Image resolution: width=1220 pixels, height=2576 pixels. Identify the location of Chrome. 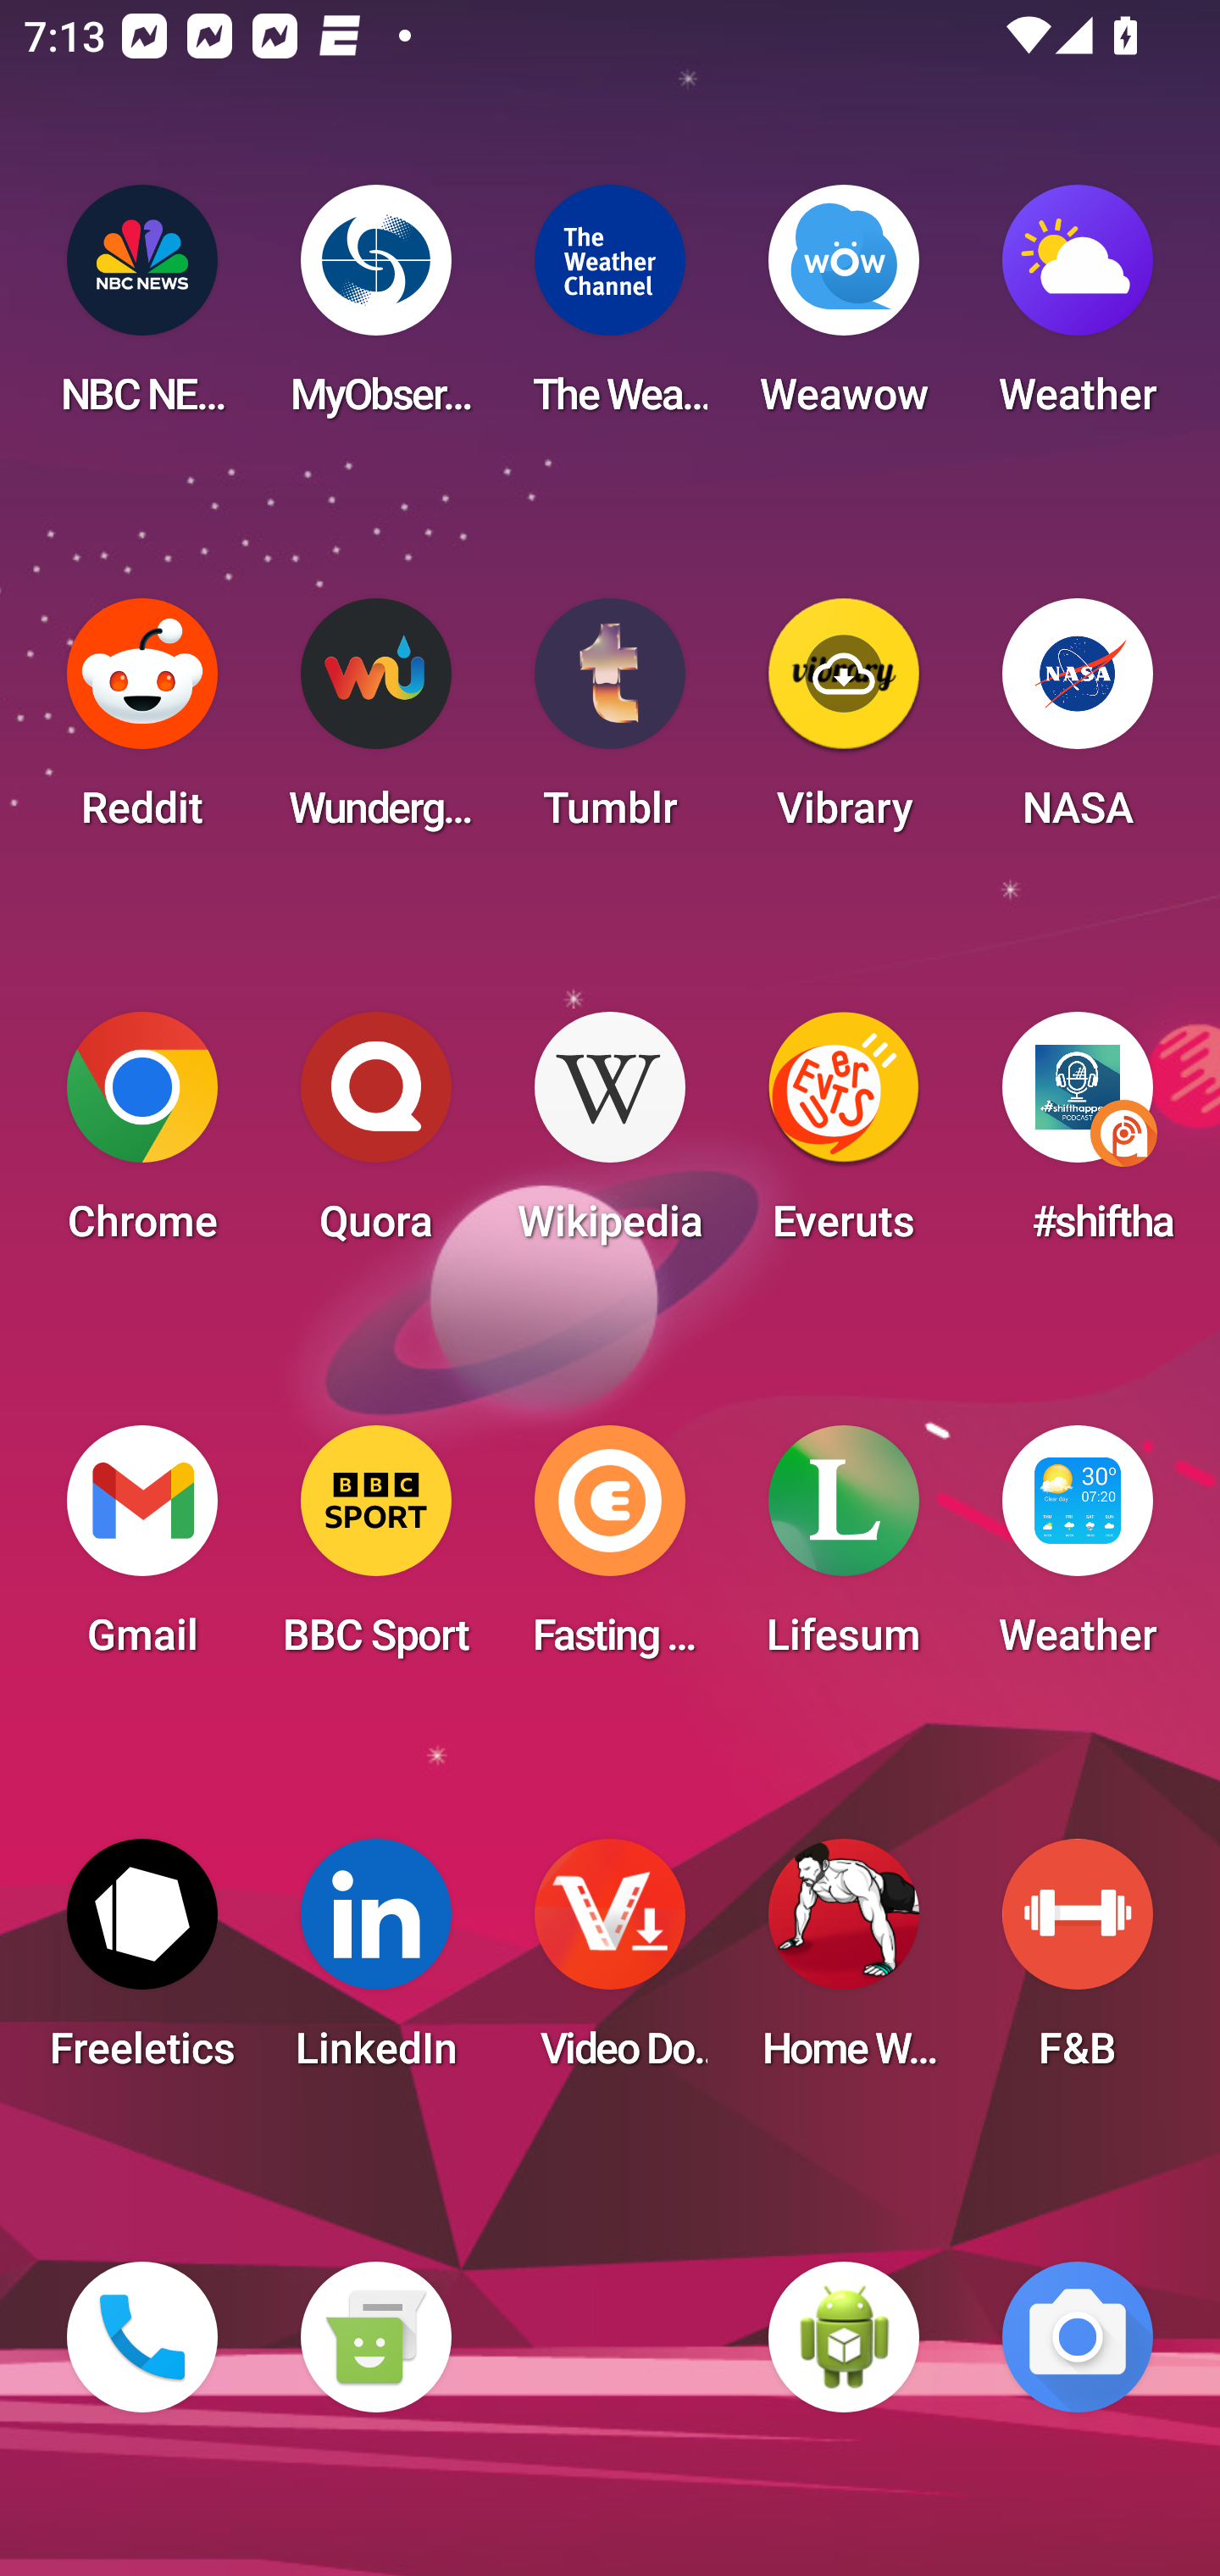
(142, 1137).